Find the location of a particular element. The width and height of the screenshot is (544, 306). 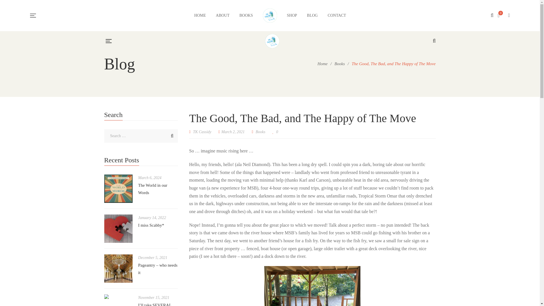

December 5, 2021 is located at coordinates (153, 257).